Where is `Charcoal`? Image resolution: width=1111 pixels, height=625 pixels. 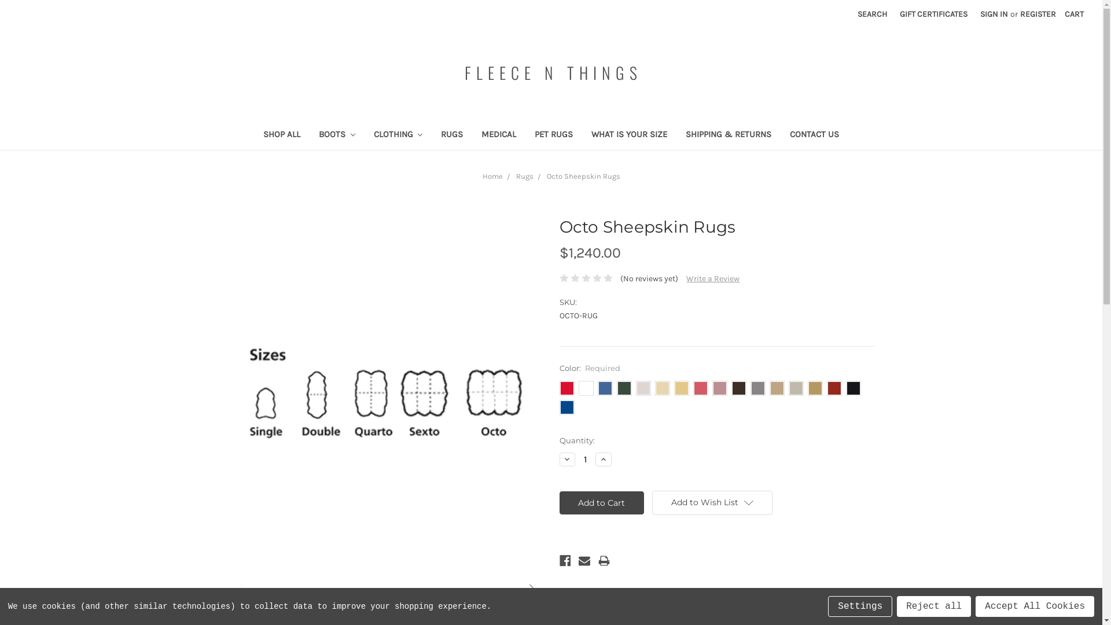 Charcoal is located at coordinates (757, 388).